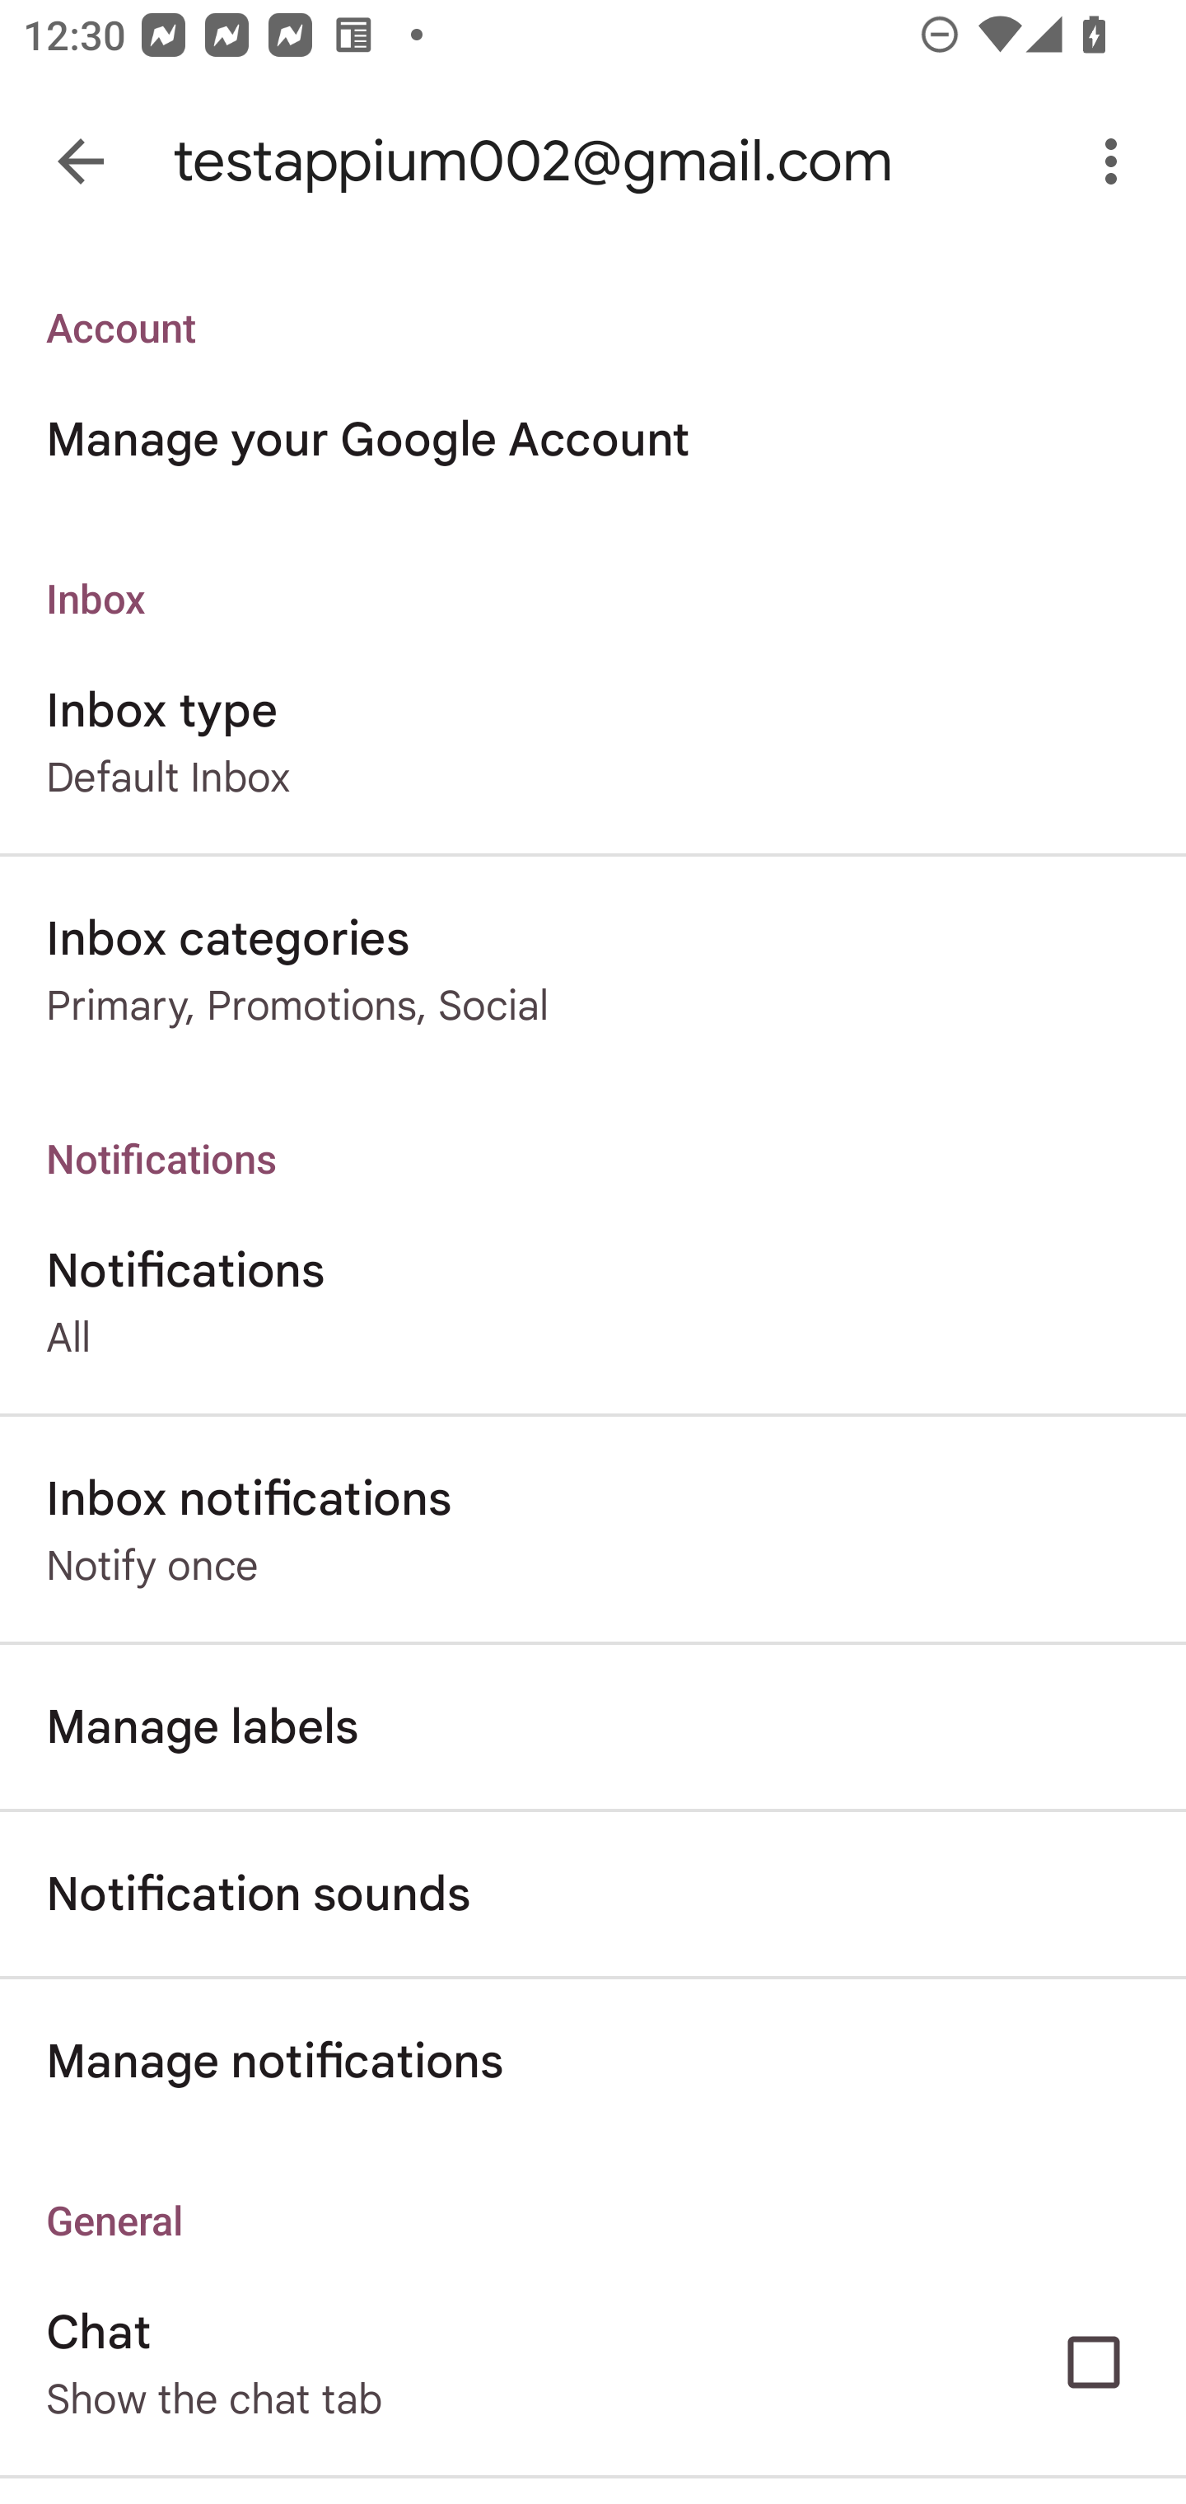 The height and width of the screenshot is (2504, 1186). I want to click on Notifications All, so click(593, 1301).